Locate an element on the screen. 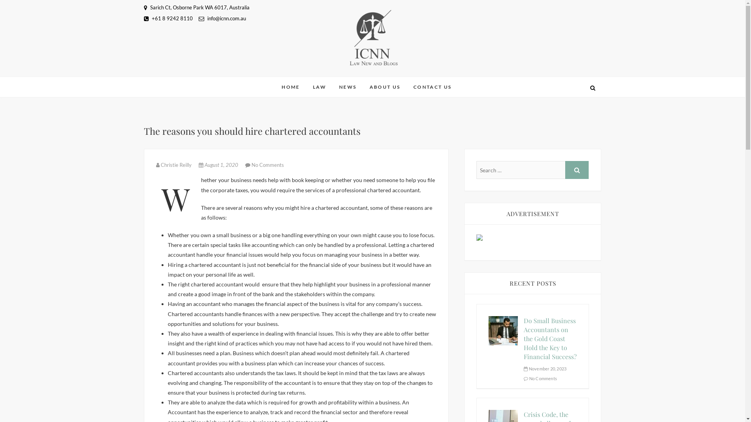 This screenshot has height=422, width=751. HOME is located at coordinates (291, 87).